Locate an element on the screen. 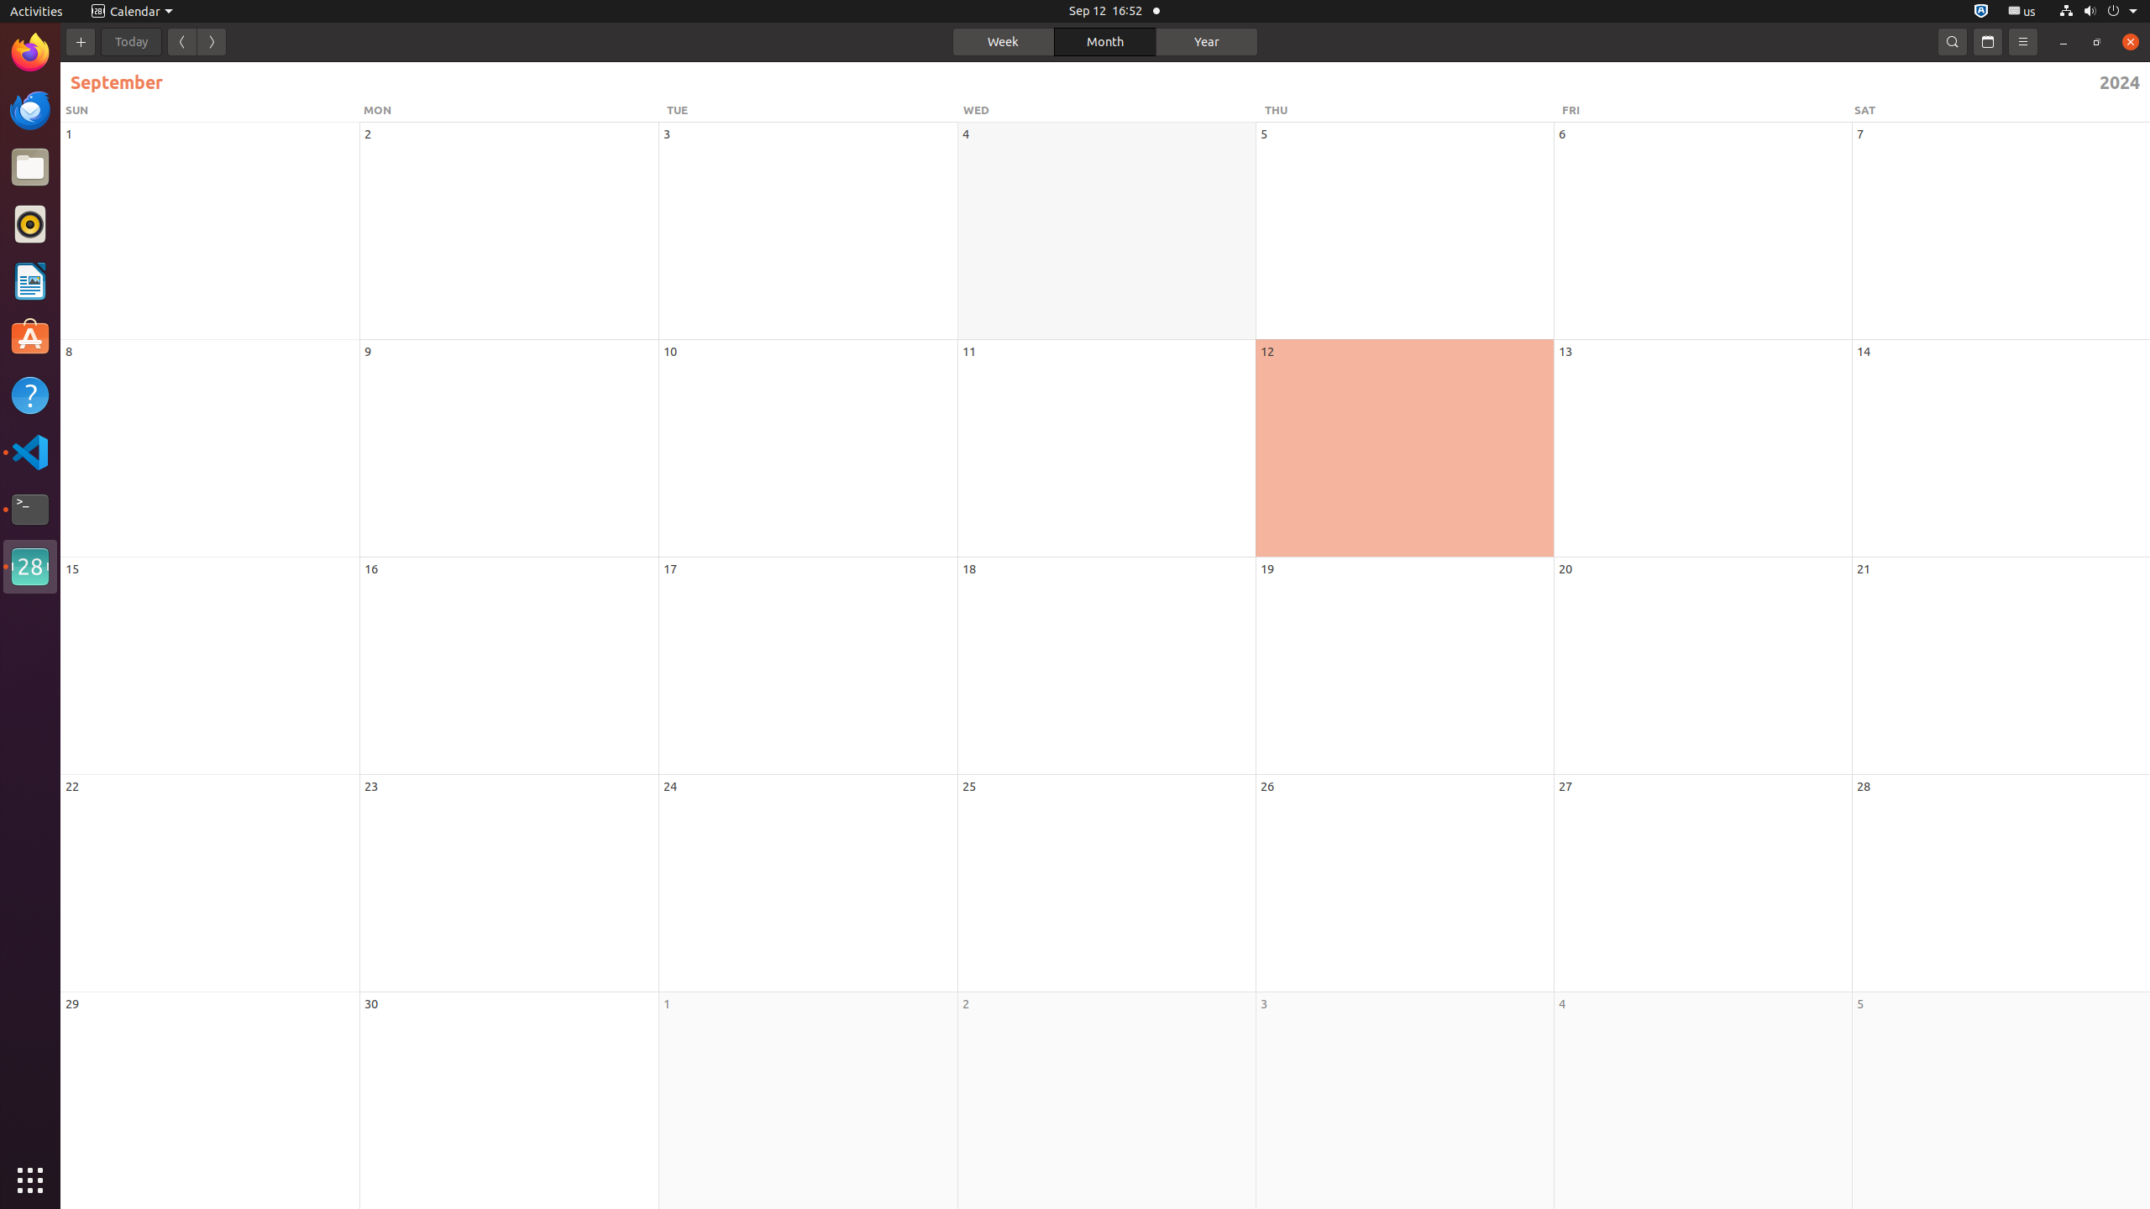  26 is located at coordinates (1267, 786).